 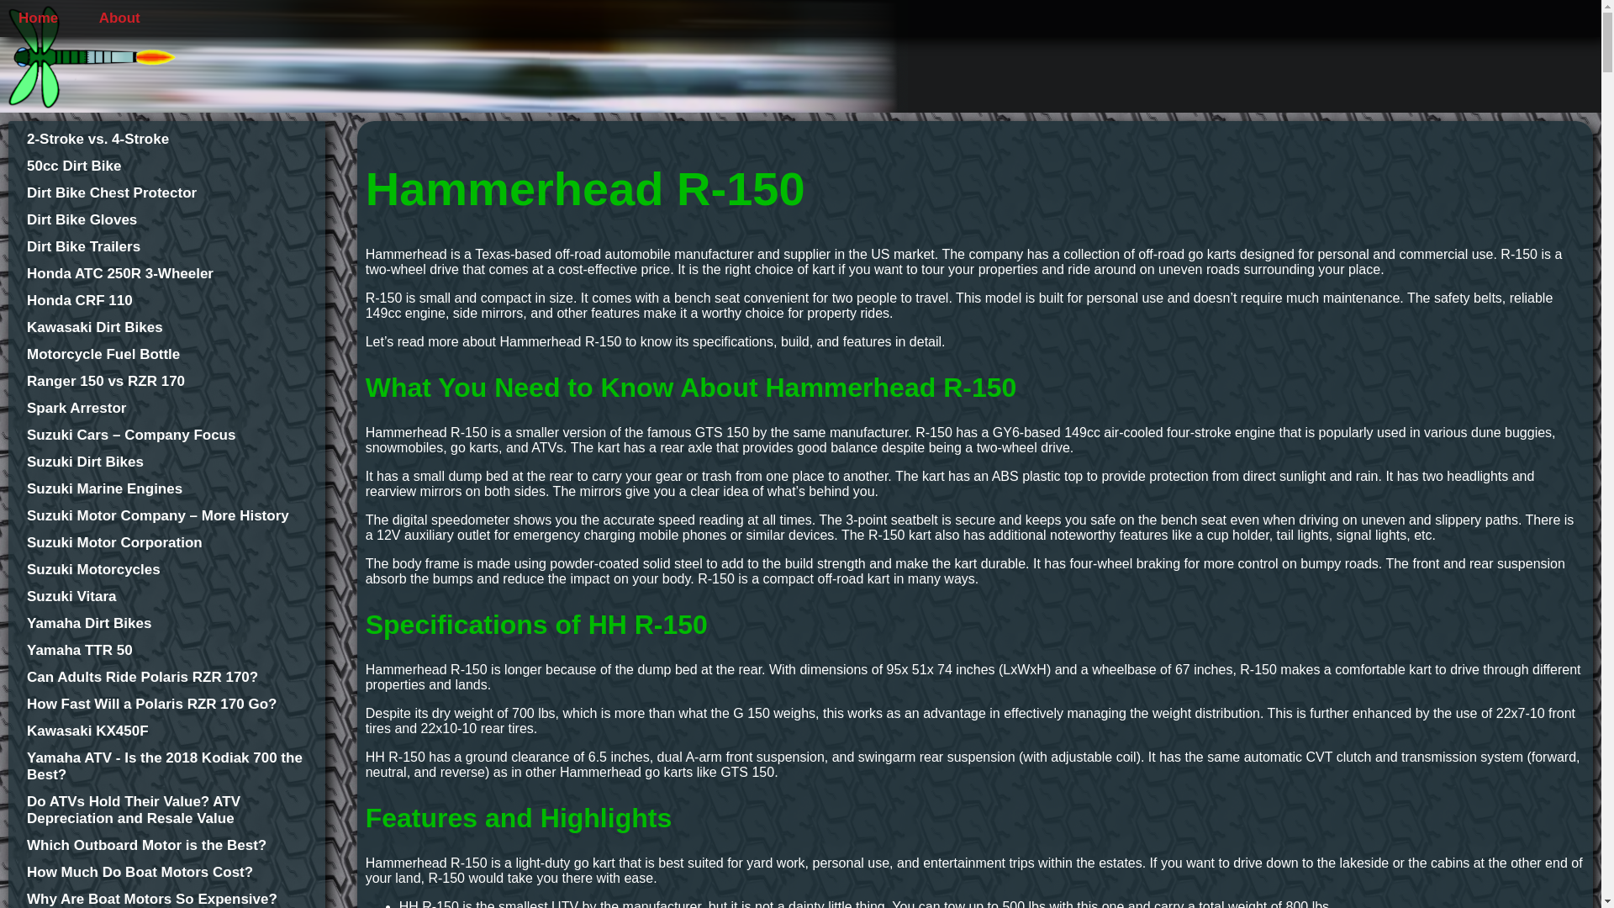 What do you see at coordinates (166, 543) in the screenshot?
I see `Suzuki Motor Corporation` at bounding box center [166, 543].